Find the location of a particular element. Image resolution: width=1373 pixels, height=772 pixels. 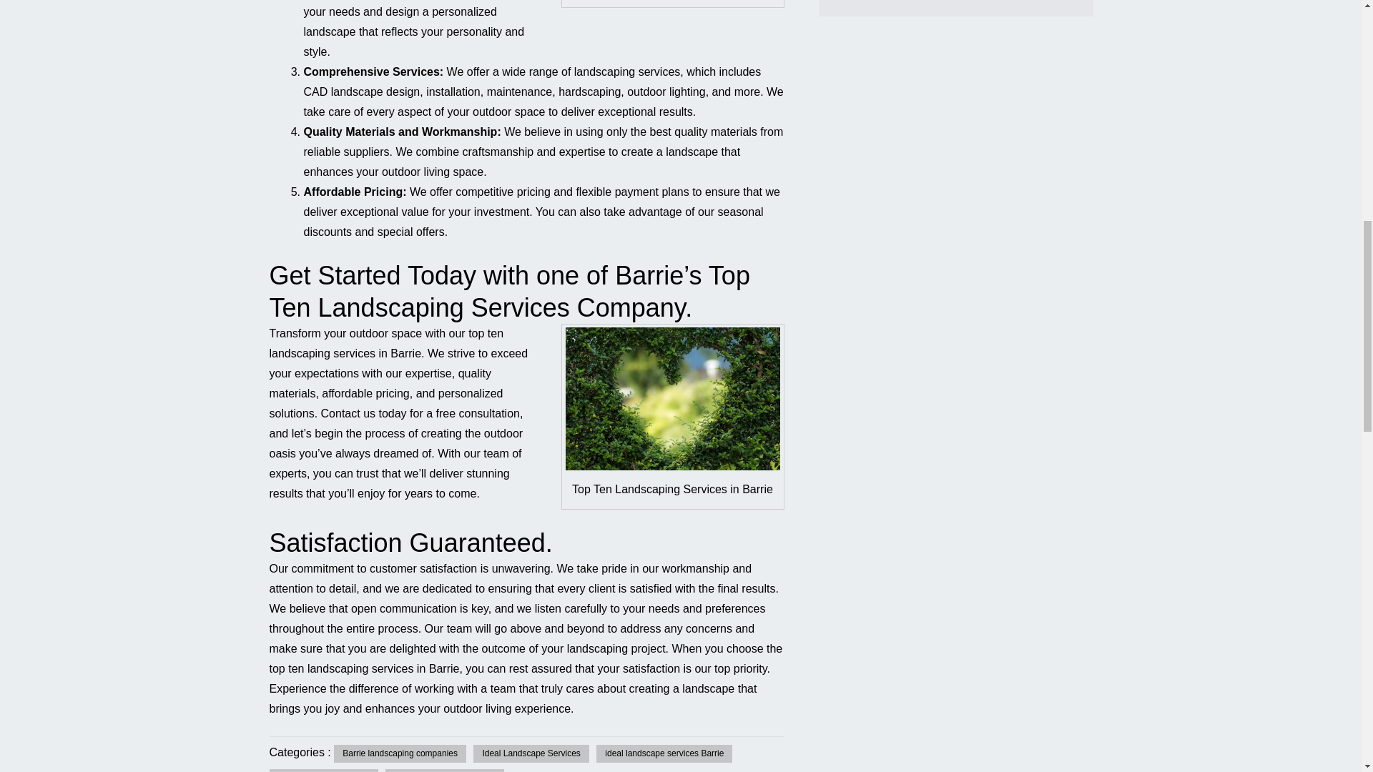

CAD landscape design is located at coordinates (362, 91).